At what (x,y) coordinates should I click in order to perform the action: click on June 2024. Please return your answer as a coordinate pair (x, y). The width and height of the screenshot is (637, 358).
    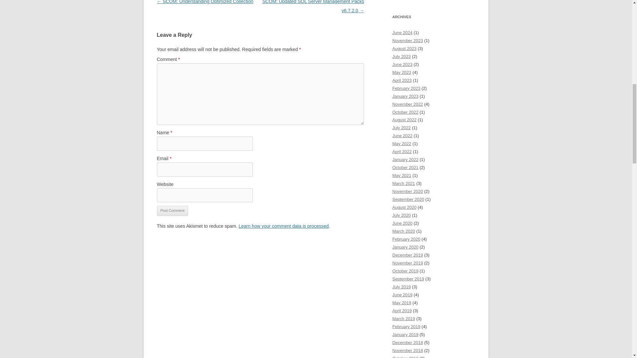
    Looking at the image, I should click on (402, 32).